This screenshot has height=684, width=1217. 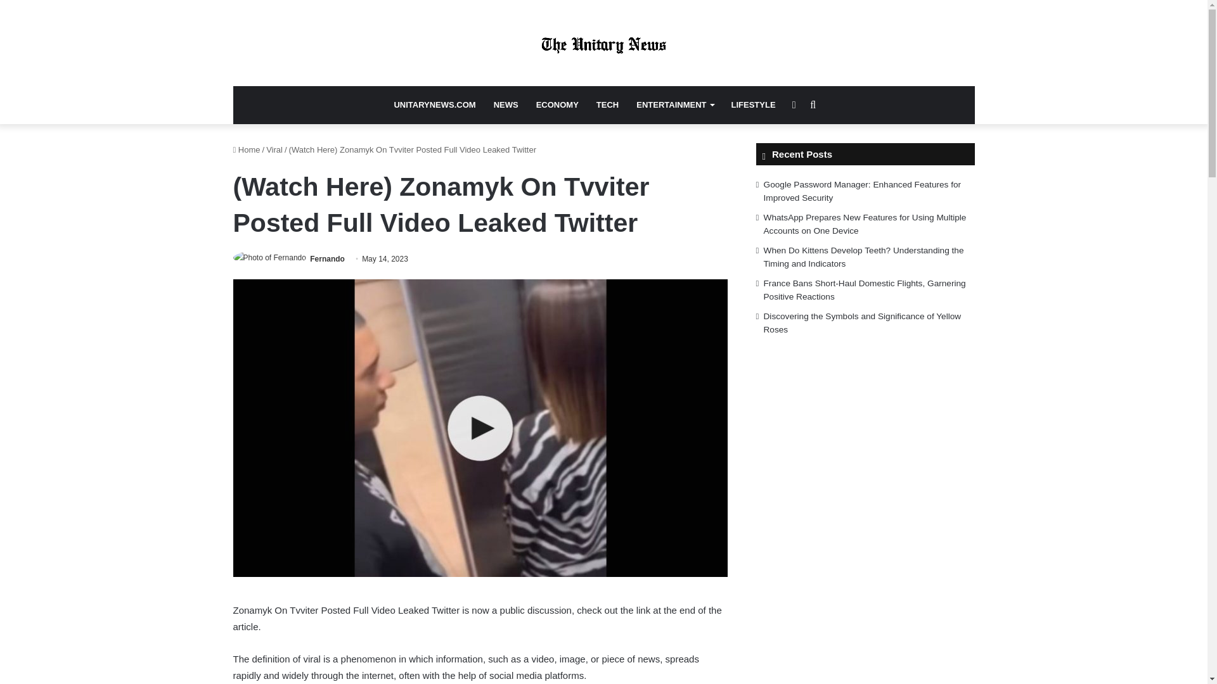 I want to click on NEWS, so click(x=506, y=105).